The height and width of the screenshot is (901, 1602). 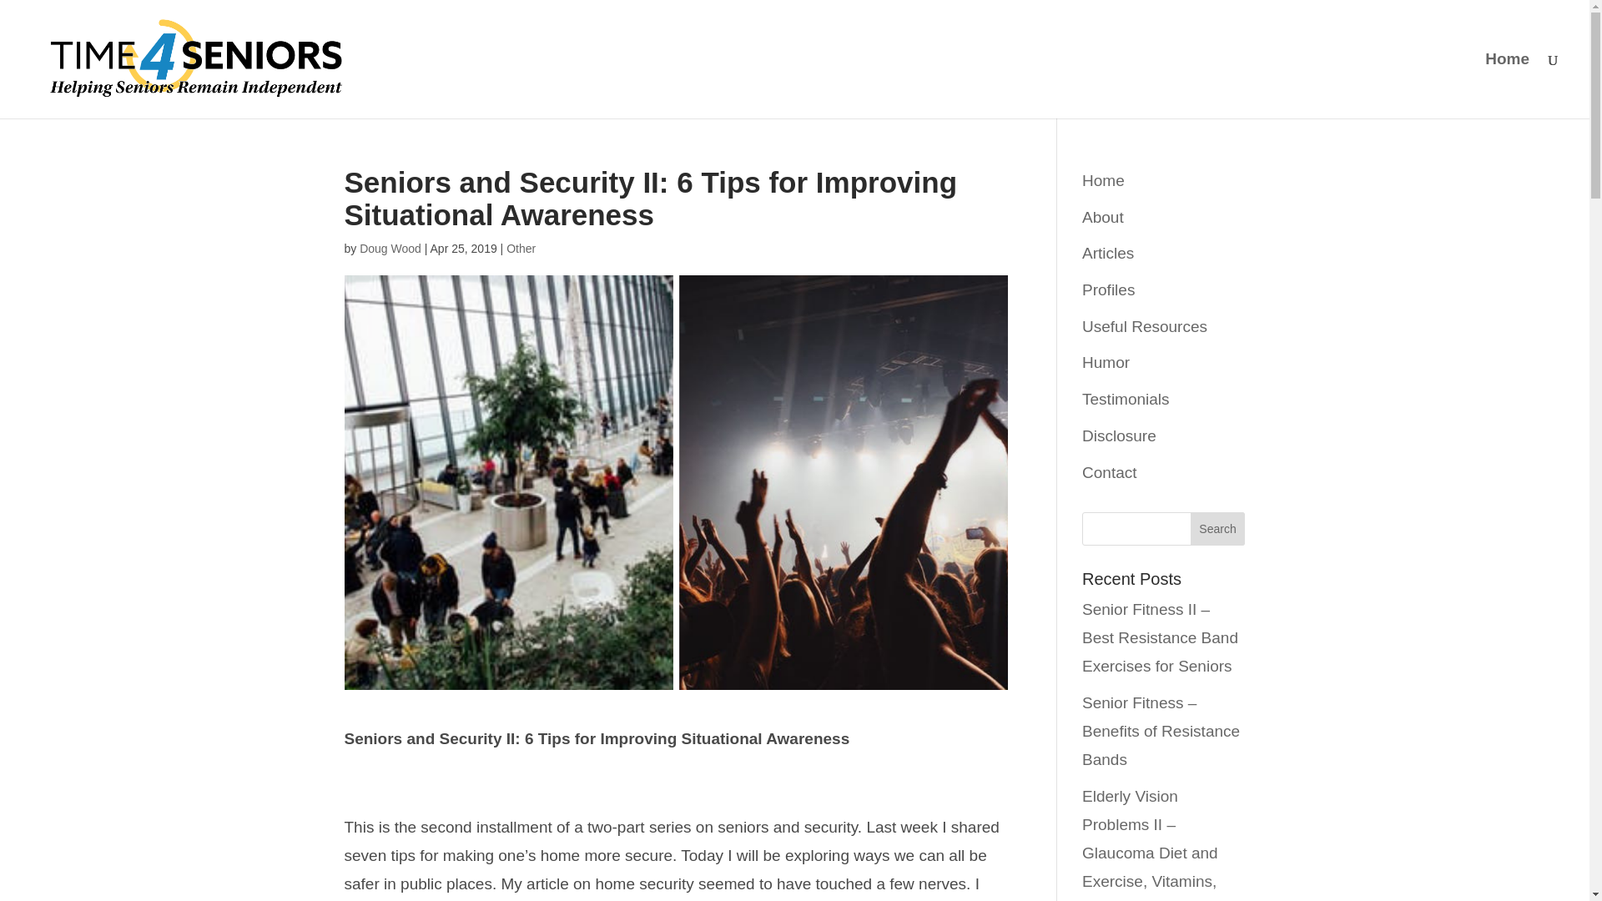 I want to click on Search, so click(x=1218, y=529).